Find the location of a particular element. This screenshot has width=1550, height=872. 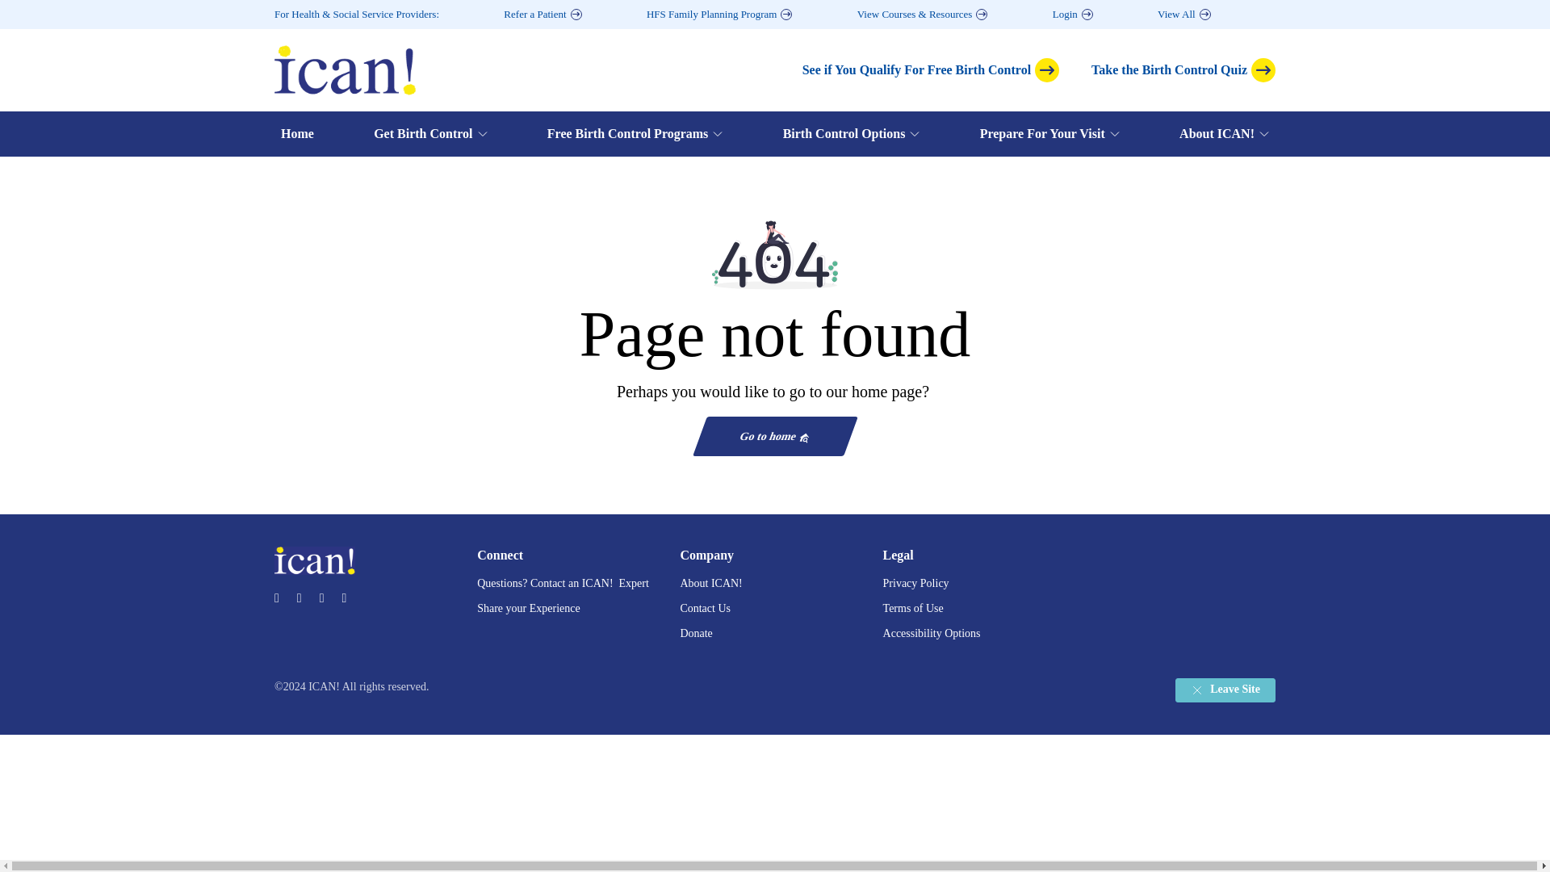

Refer a Patient is located at coordinates (542, 15).